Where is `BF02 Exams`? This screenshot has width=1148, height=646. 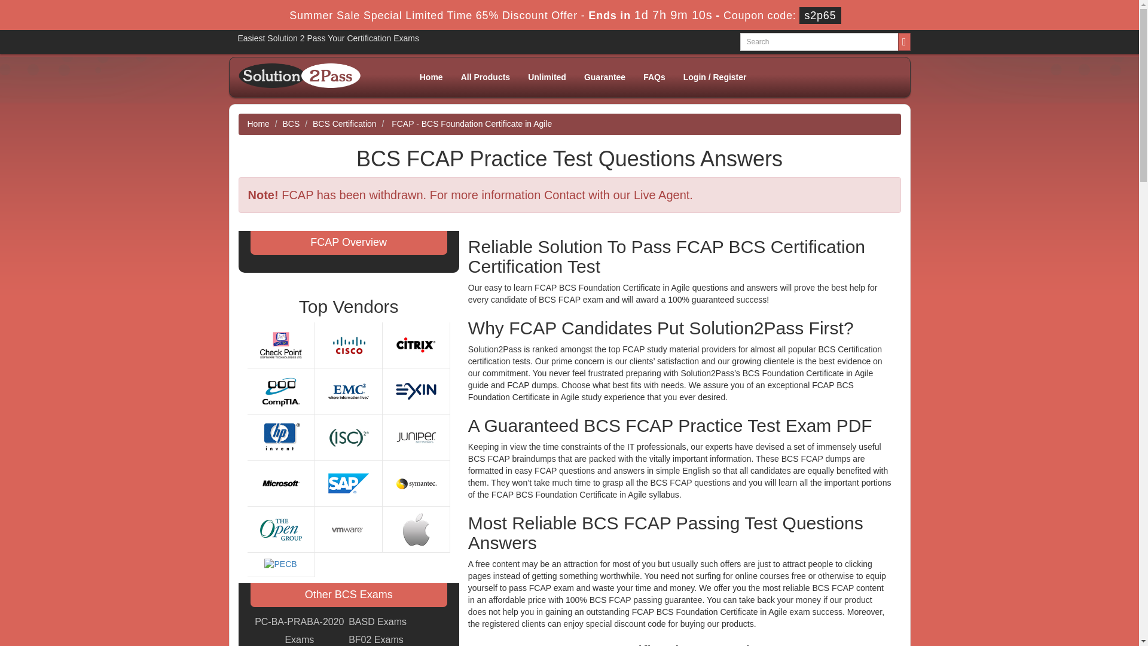
BF02 Exams is located at coordinates (376, 639).